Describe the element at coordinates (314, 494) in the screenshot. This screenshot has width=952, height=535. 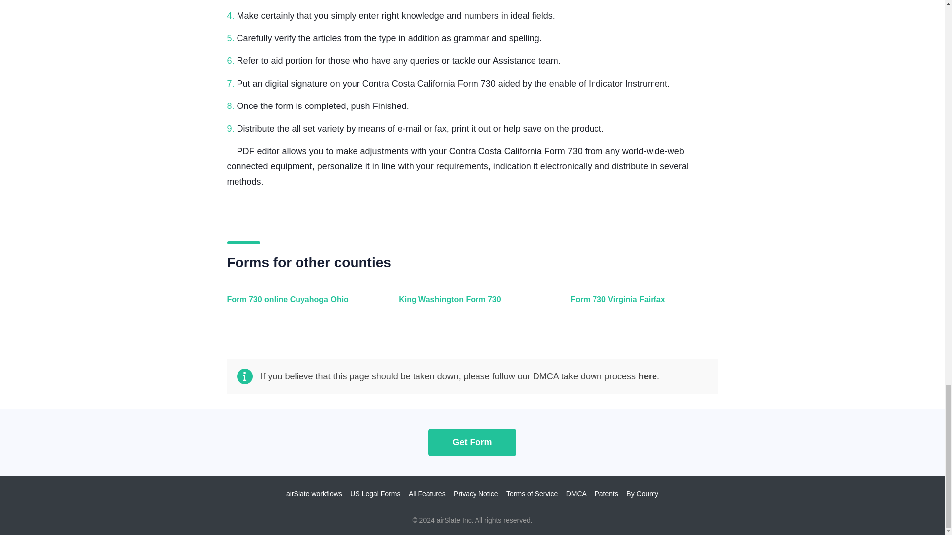
I see `airSlate workflows` at that location.